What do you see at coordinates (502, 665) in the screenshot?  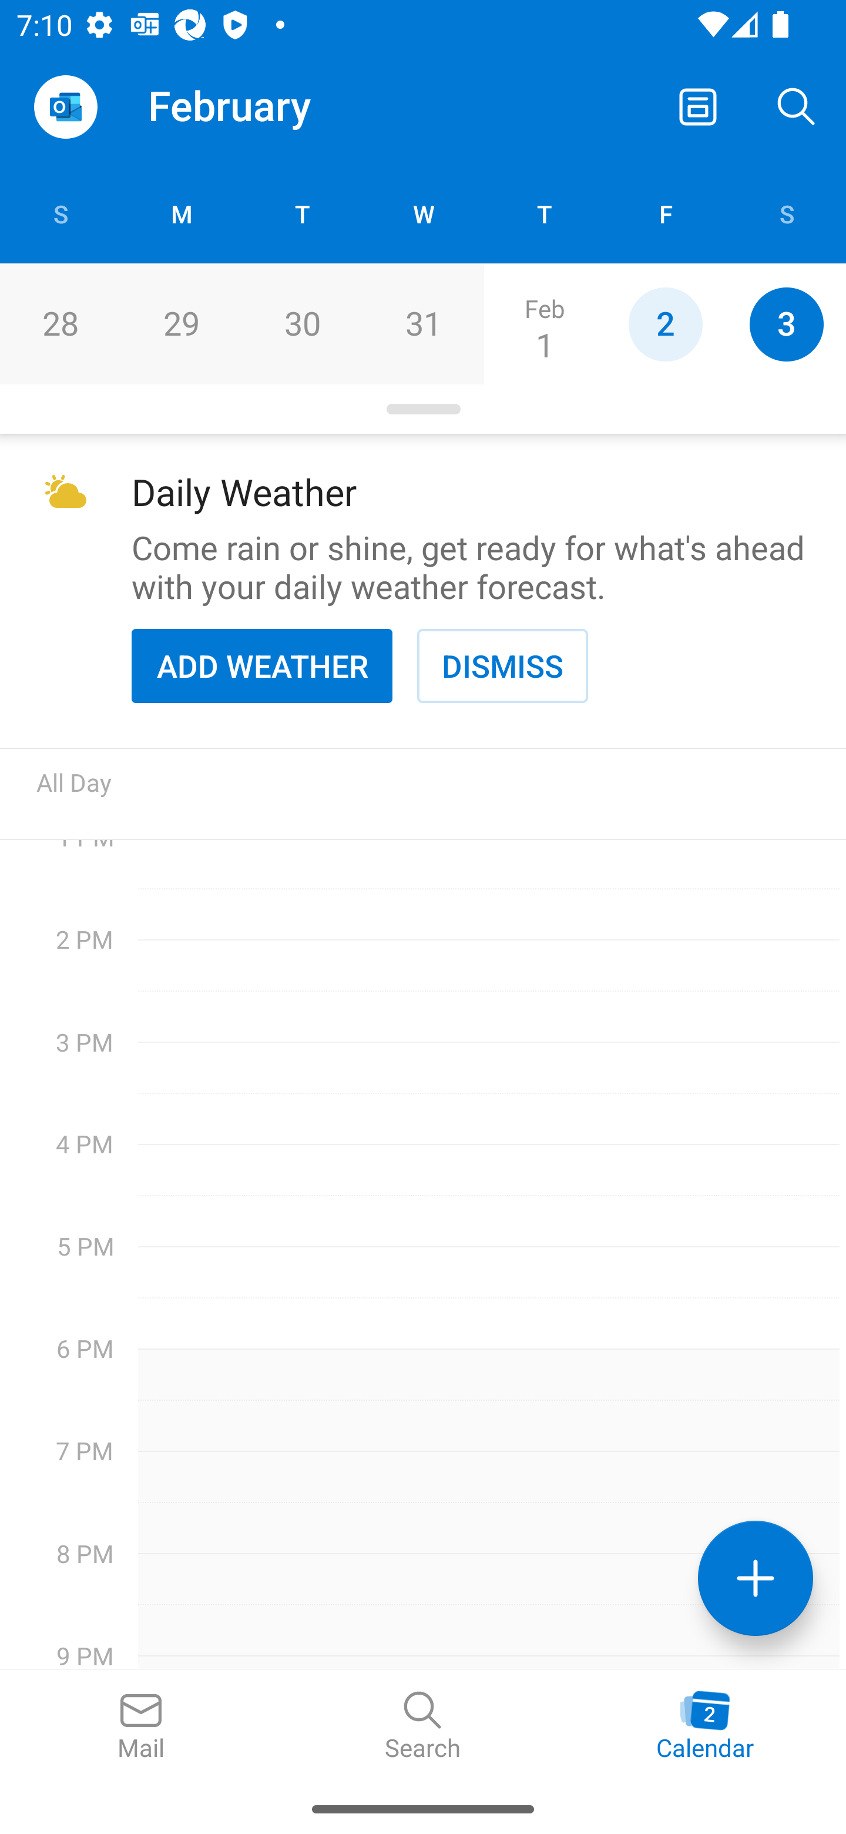 I see `DISMISS` at bounding box center [502, 665].